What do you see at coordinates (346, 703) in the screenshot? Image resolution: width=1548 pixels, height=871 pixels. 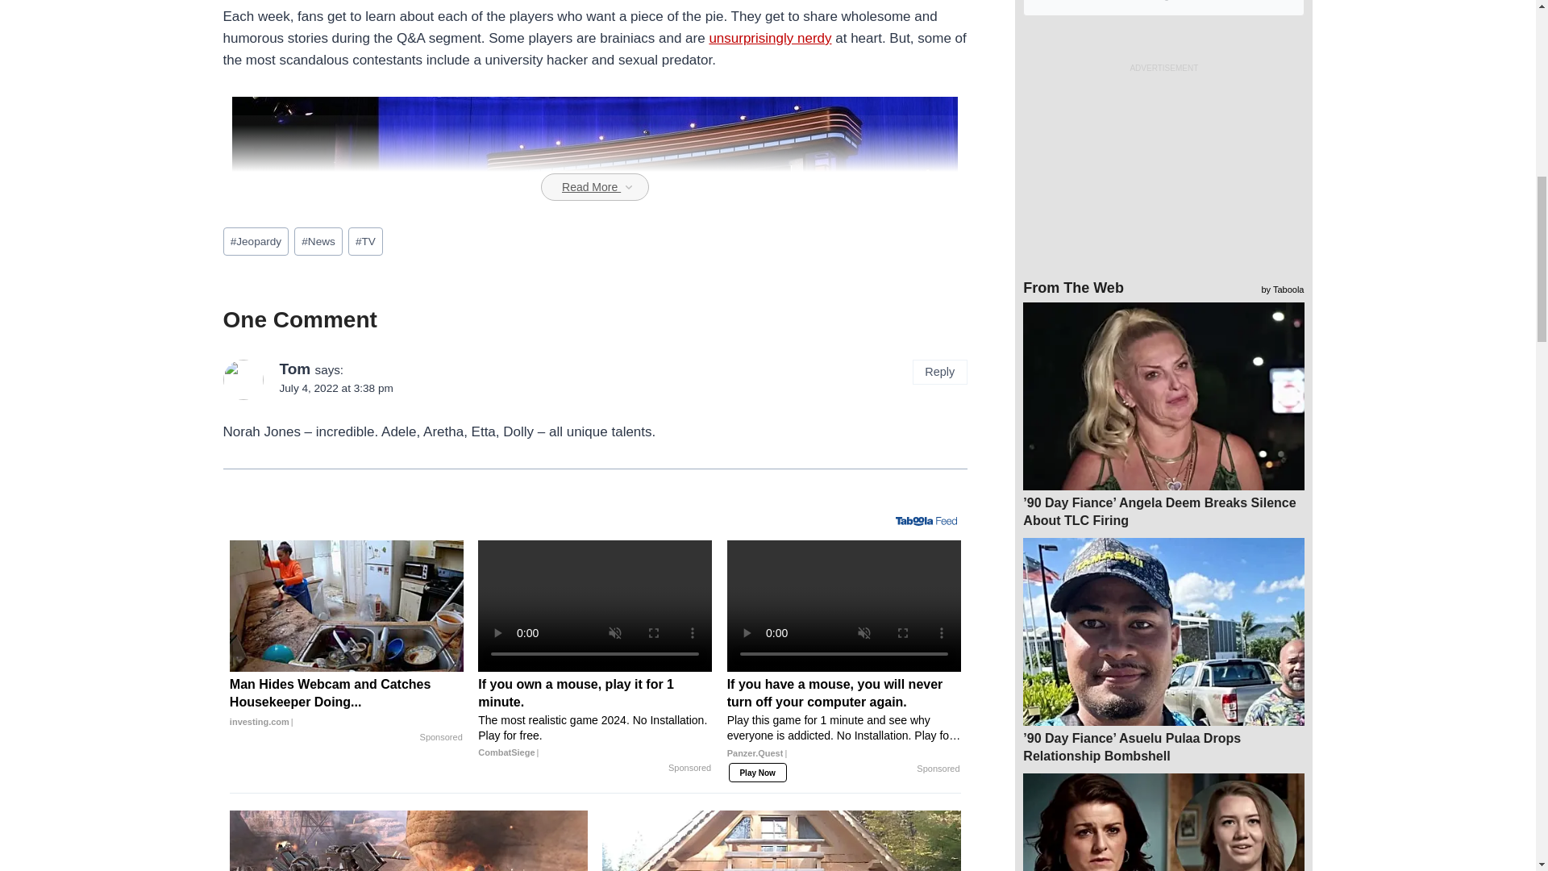 I see `Man Hides Webcam and Catches Housekeeper Doing...` at bounding box center [346, 703].